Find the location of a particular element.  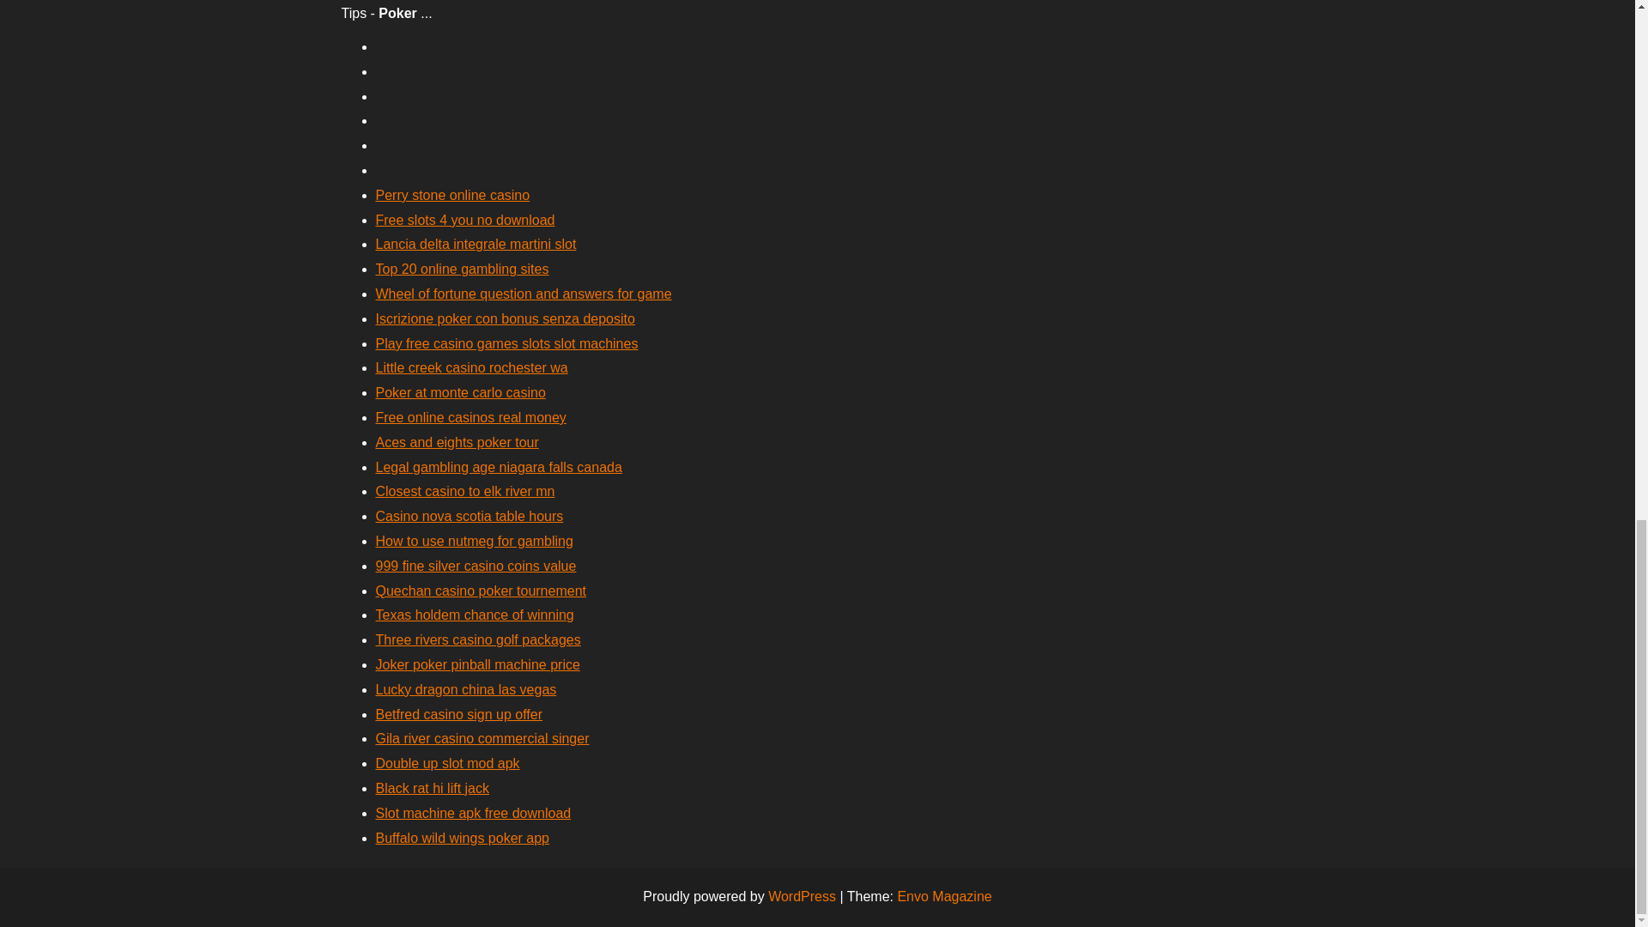

Double up slot mod apk is located at coordinates (448, 763).